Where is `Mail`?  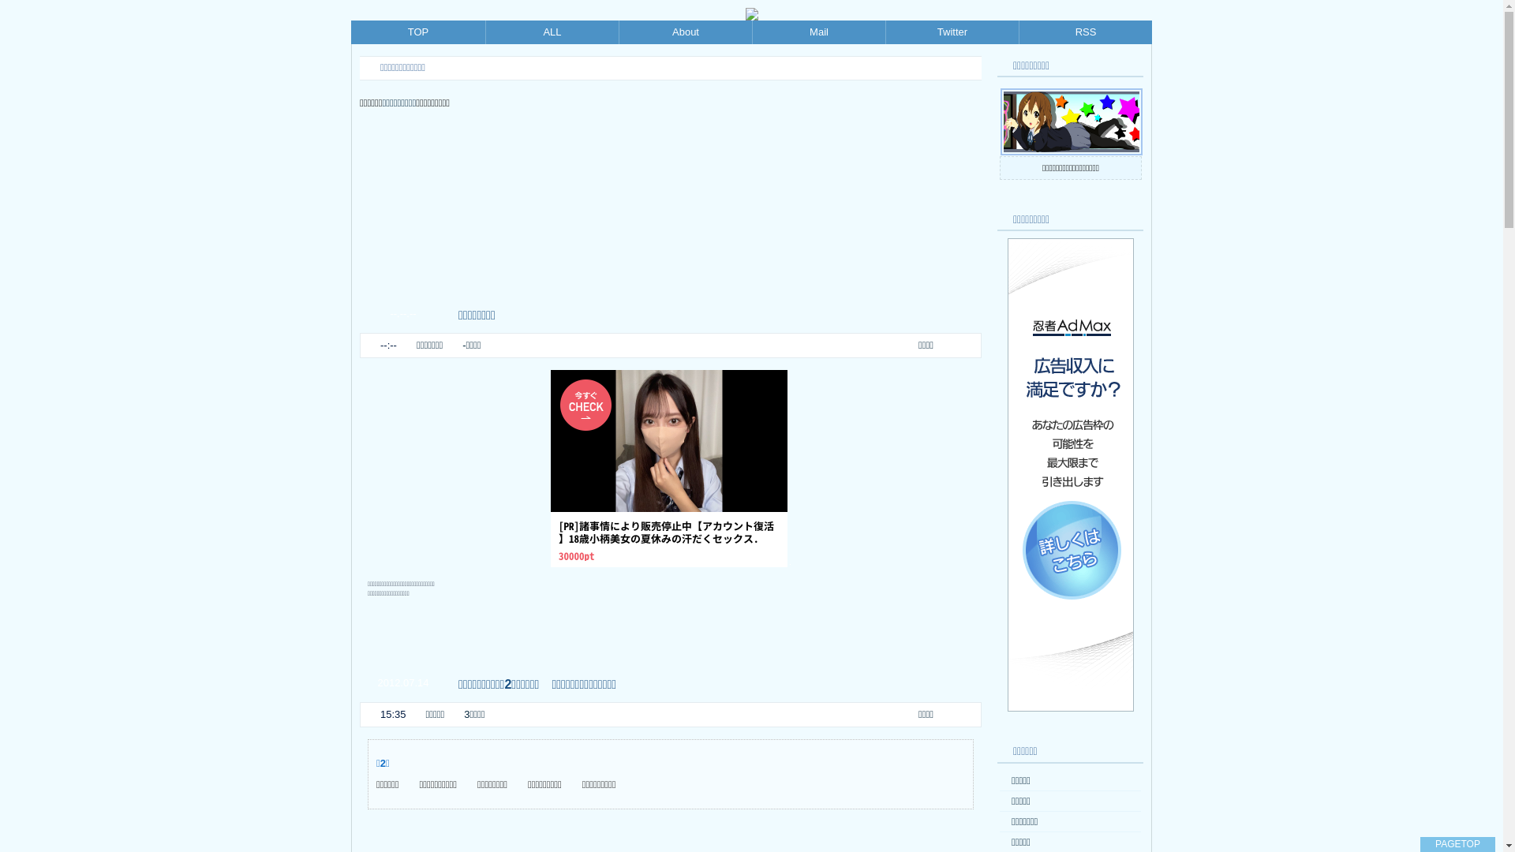 Mail is located at coordinates (819, 32).